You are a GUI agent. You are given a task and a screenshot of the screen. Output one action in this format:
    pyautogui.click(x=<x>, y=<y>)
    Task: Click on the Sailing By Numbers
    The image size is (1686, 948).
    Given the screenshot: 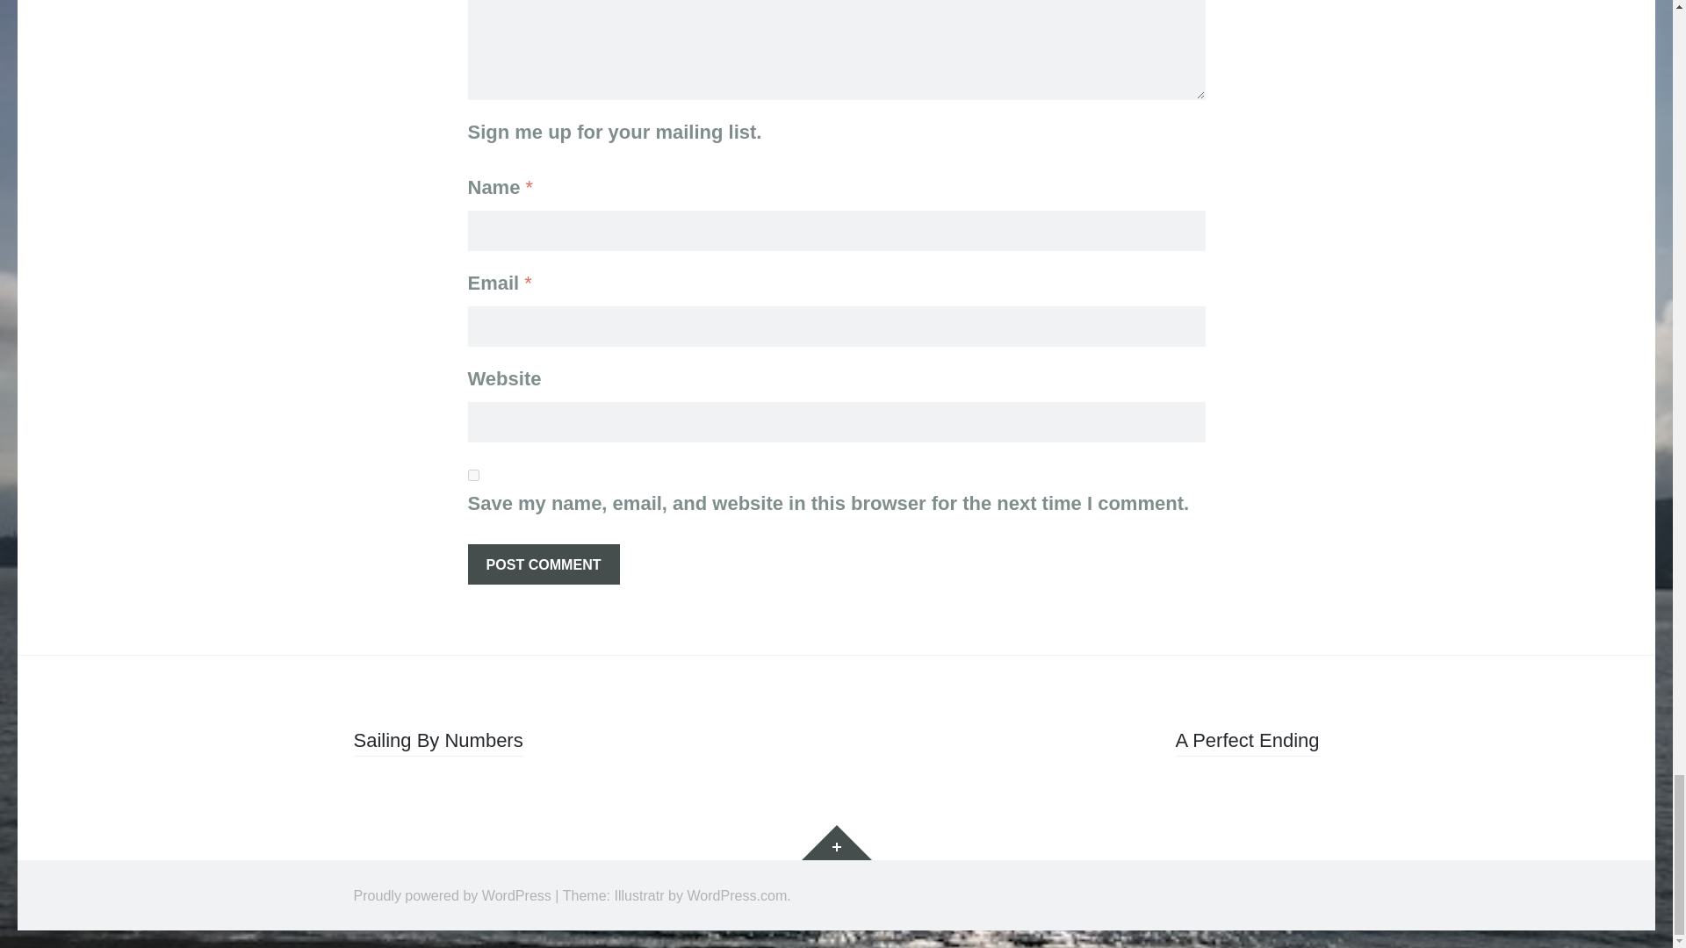 What is the action you would take?
    pyautogui.click(x=437, y=743)
    